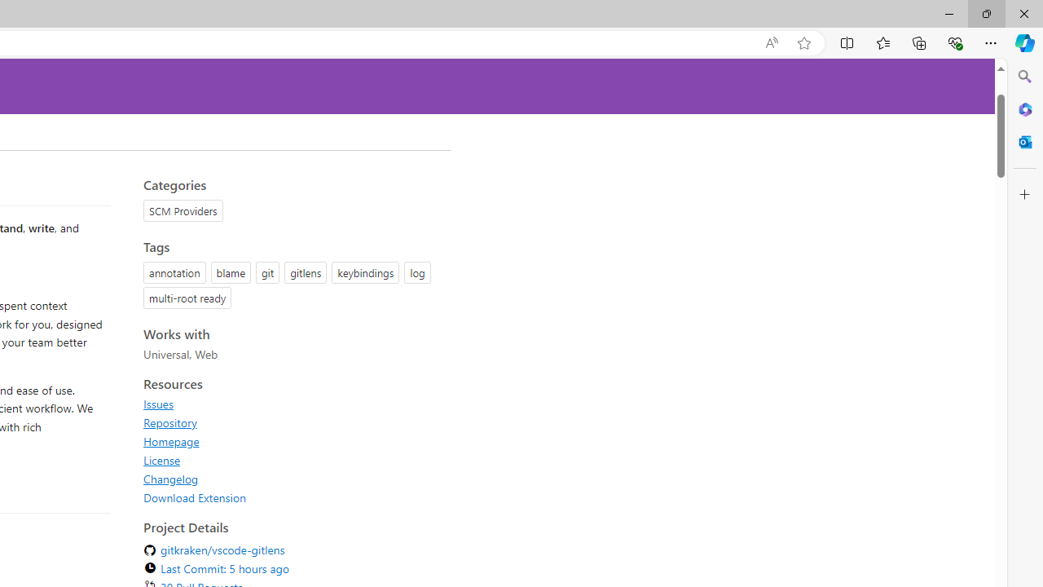 The width and height of the screenshot is (1043, 587). I want to click on Changelog, so click(292, 479).